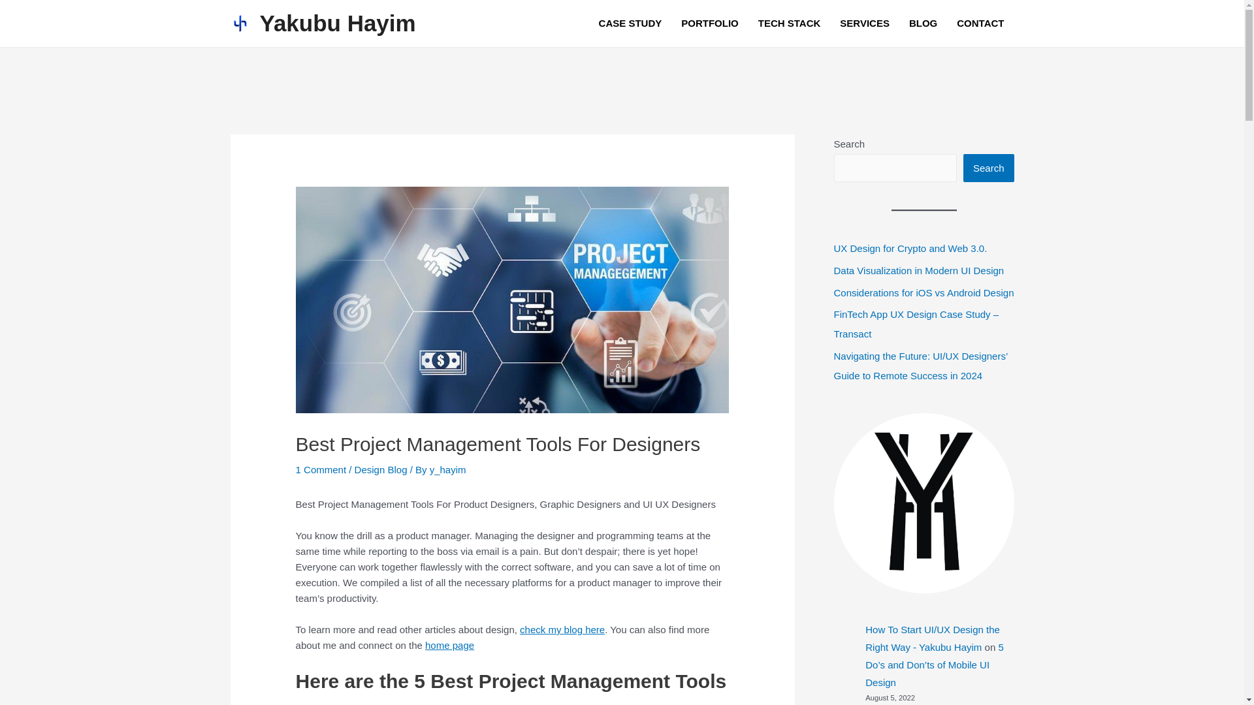 Image resolution: width=1254 pixels, height=705 pixels. Describe the element at coordinates (924, 292) in the screenshot. I see `Considerations for iOS vs Android Design` at that location.